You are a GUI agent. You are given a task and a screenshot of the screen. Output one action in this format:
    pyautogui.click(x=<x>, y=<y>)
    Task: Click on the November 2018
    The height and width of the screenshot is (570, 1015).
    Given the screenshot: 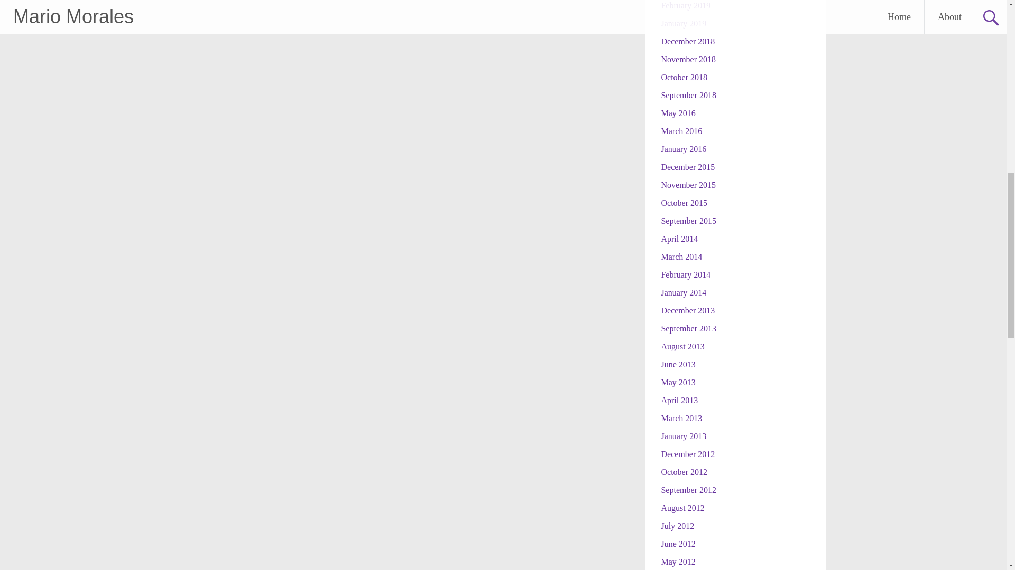 What is the action you would take?
    pyautogui.click(x=688, y=59)
    